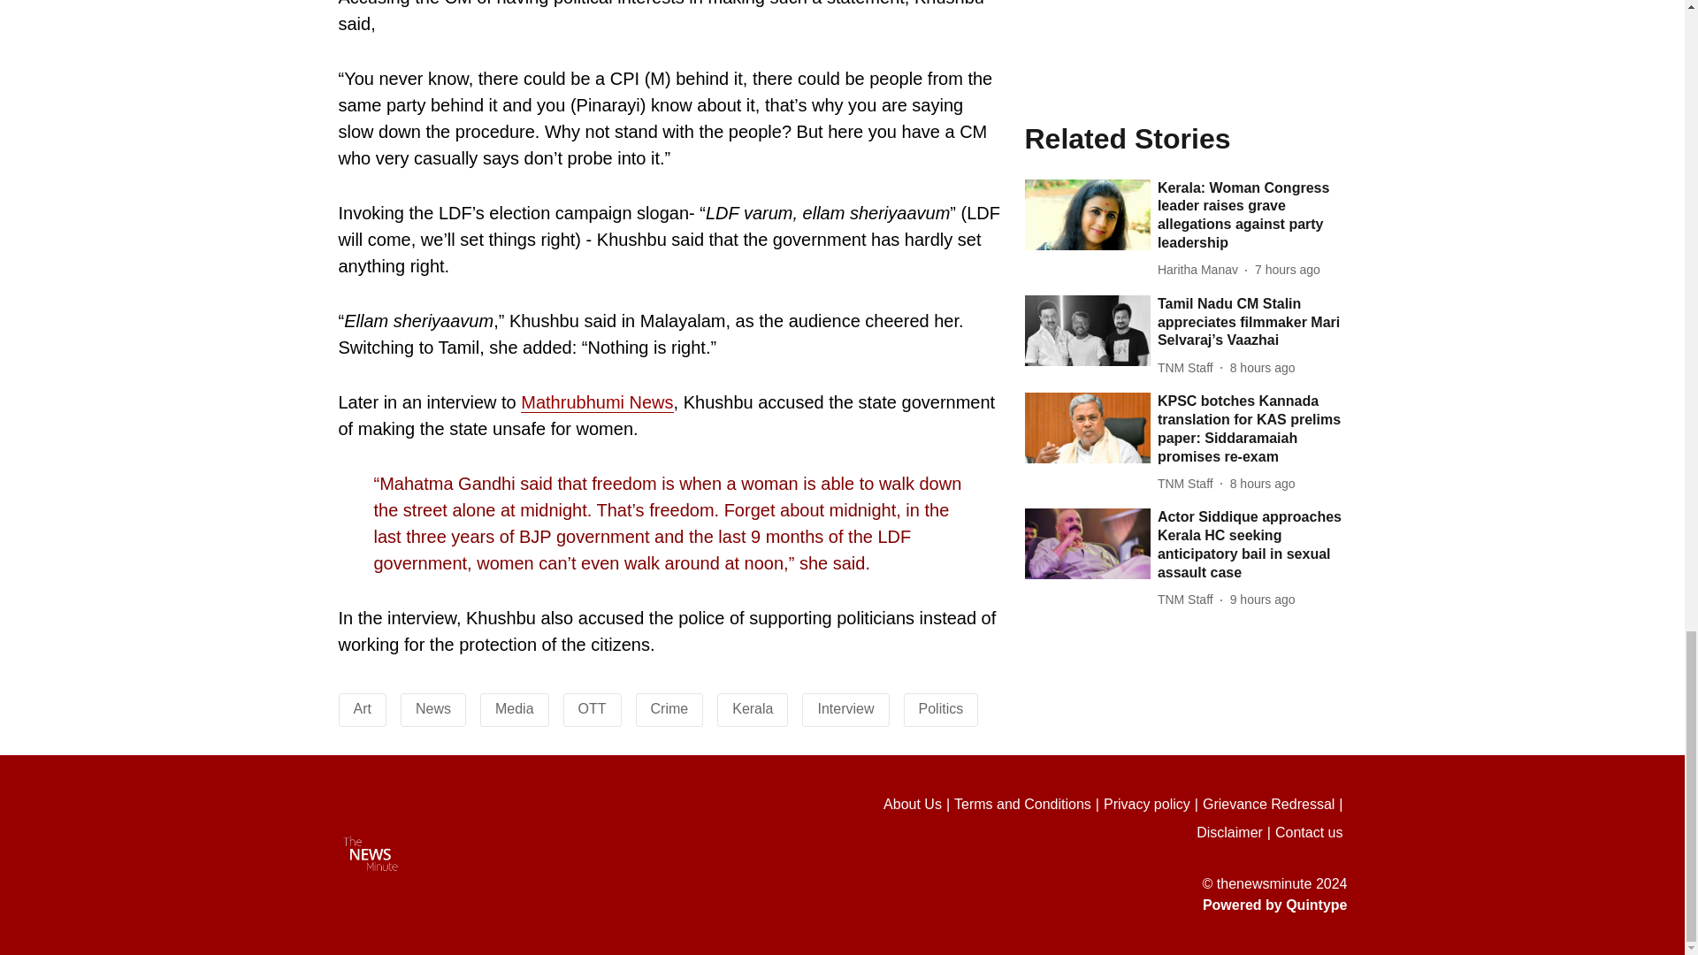 Image resolution: width=1698 pixels, height=955 pixels. What do you see at coordinates (593, 708) in the screenshot?
I see `OTT` at bounding box center [593, 708].